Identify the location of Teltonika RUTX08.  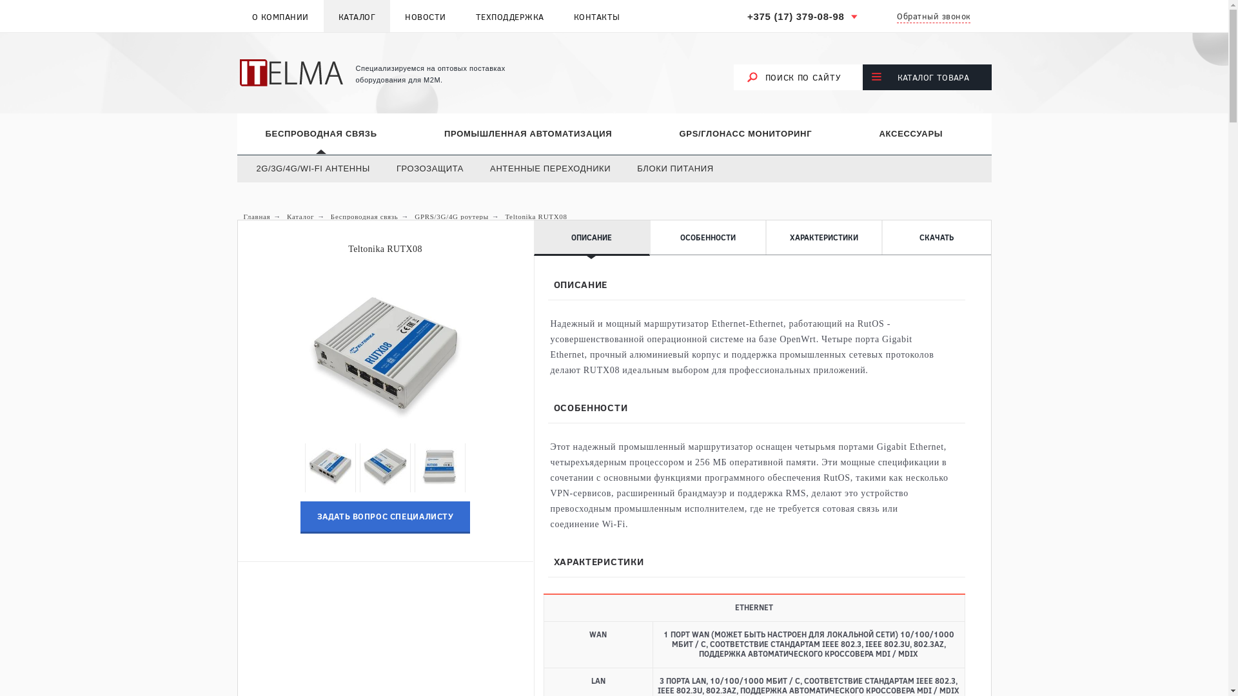
(536, 217).